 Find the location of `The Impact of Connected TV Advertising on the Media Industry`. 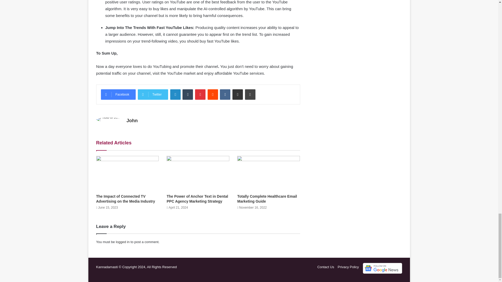

The Impact of Connected TV Advertising on the Media Industry is located at coordinates (125, 199).